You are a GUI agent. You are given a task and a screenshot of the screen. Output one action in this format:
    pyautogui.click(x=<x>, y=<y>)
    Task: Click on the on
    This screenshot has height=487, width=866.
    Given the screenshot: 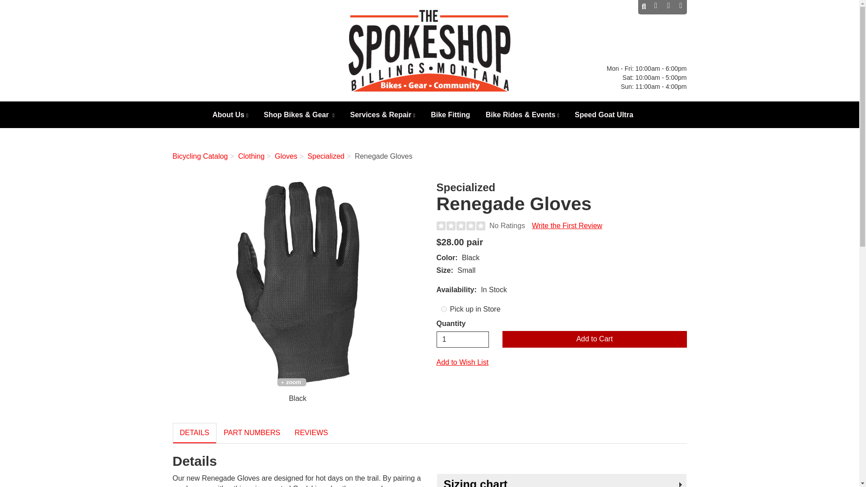 What is the action you would take?
    pyautogui.click(x=444, y=309)
    